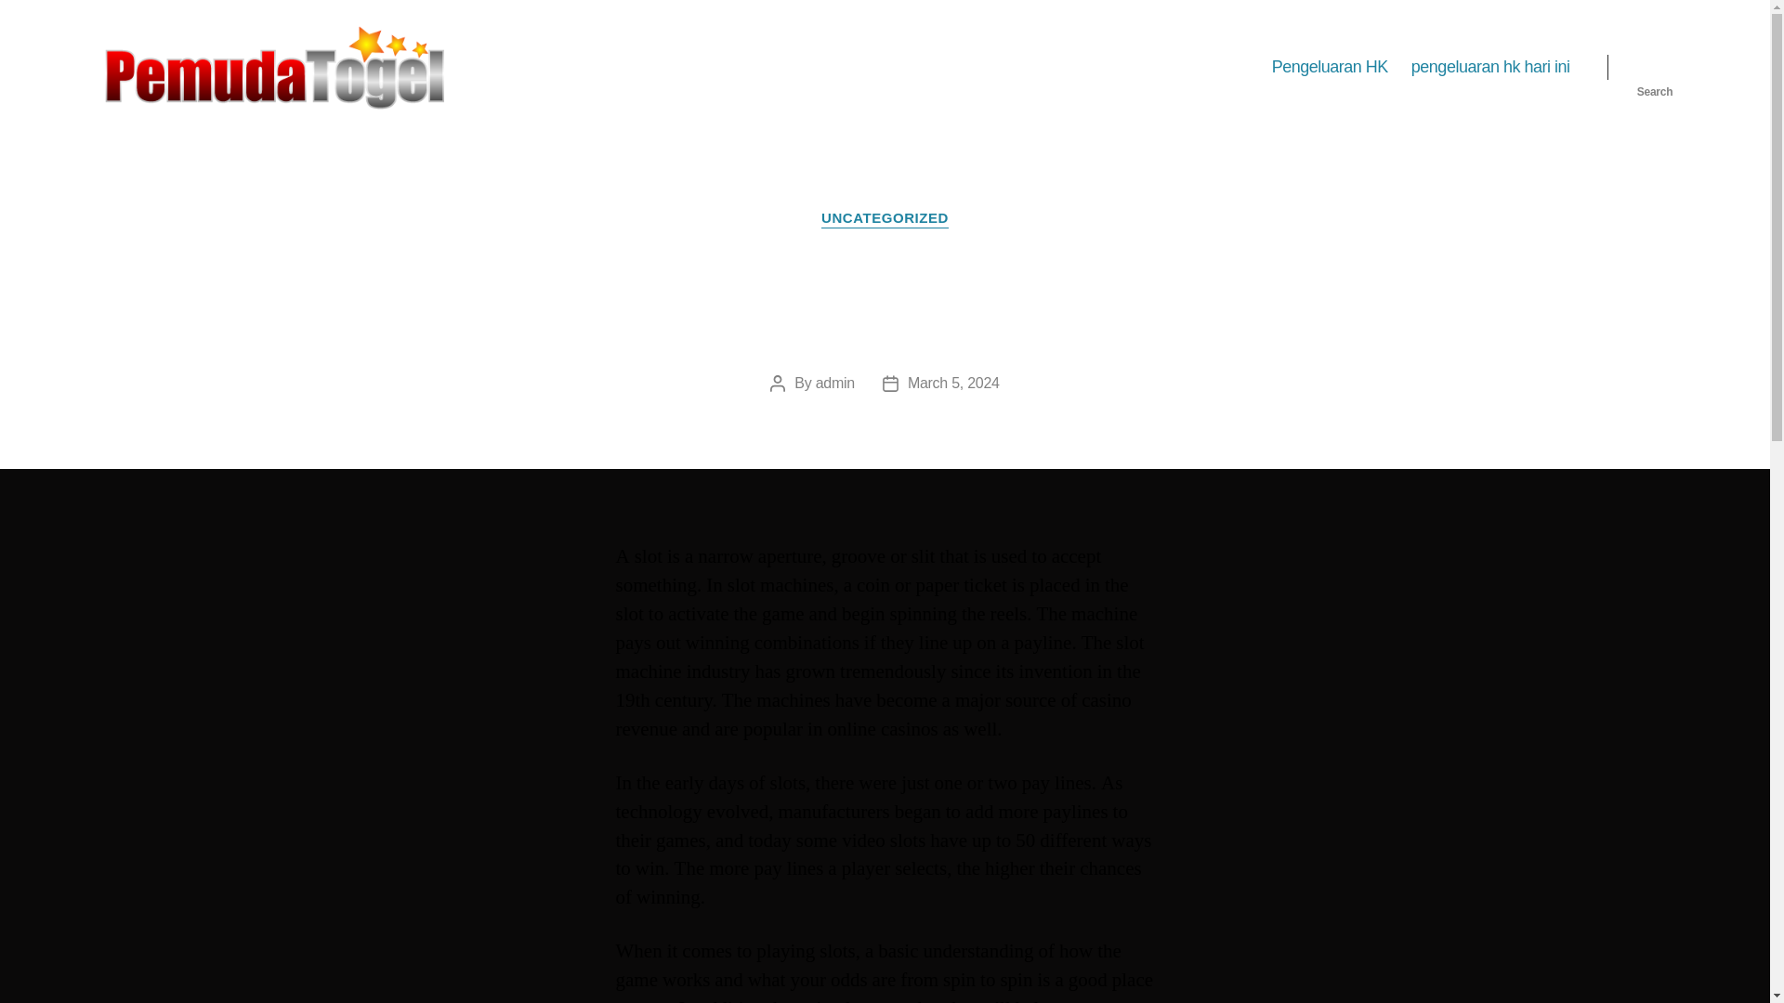 This screenshot has height=1003, width=1784. Describe the element at coordinates (953, 383) in the screenshot. I see `March 5, 2024` at that location.